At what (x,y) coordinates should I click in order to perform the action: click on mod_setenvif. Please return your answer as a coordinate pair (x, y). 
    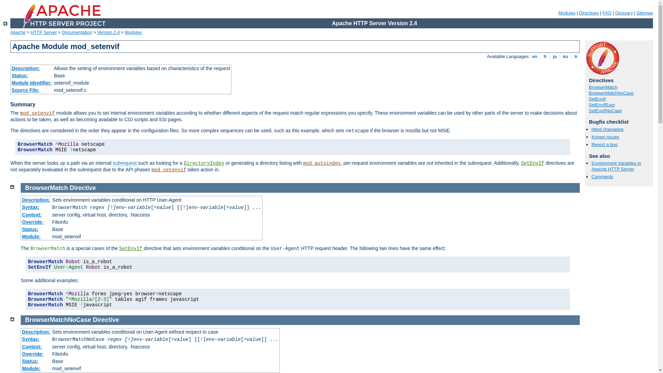
    Looking at the image, I should click on (37, 113).